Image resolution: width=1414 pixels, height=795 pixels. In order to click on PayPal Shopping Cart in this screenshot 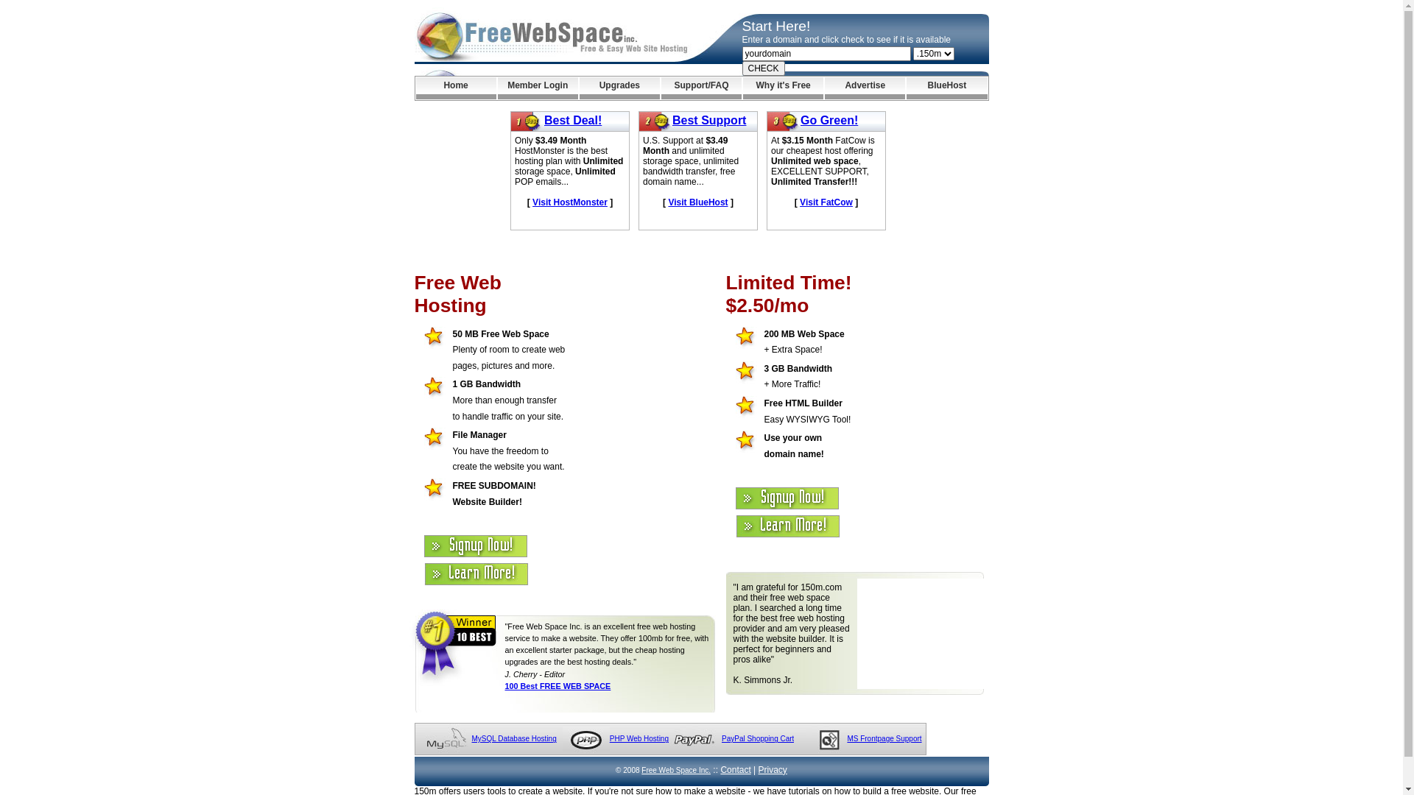, I will do `click(757, 739)`.